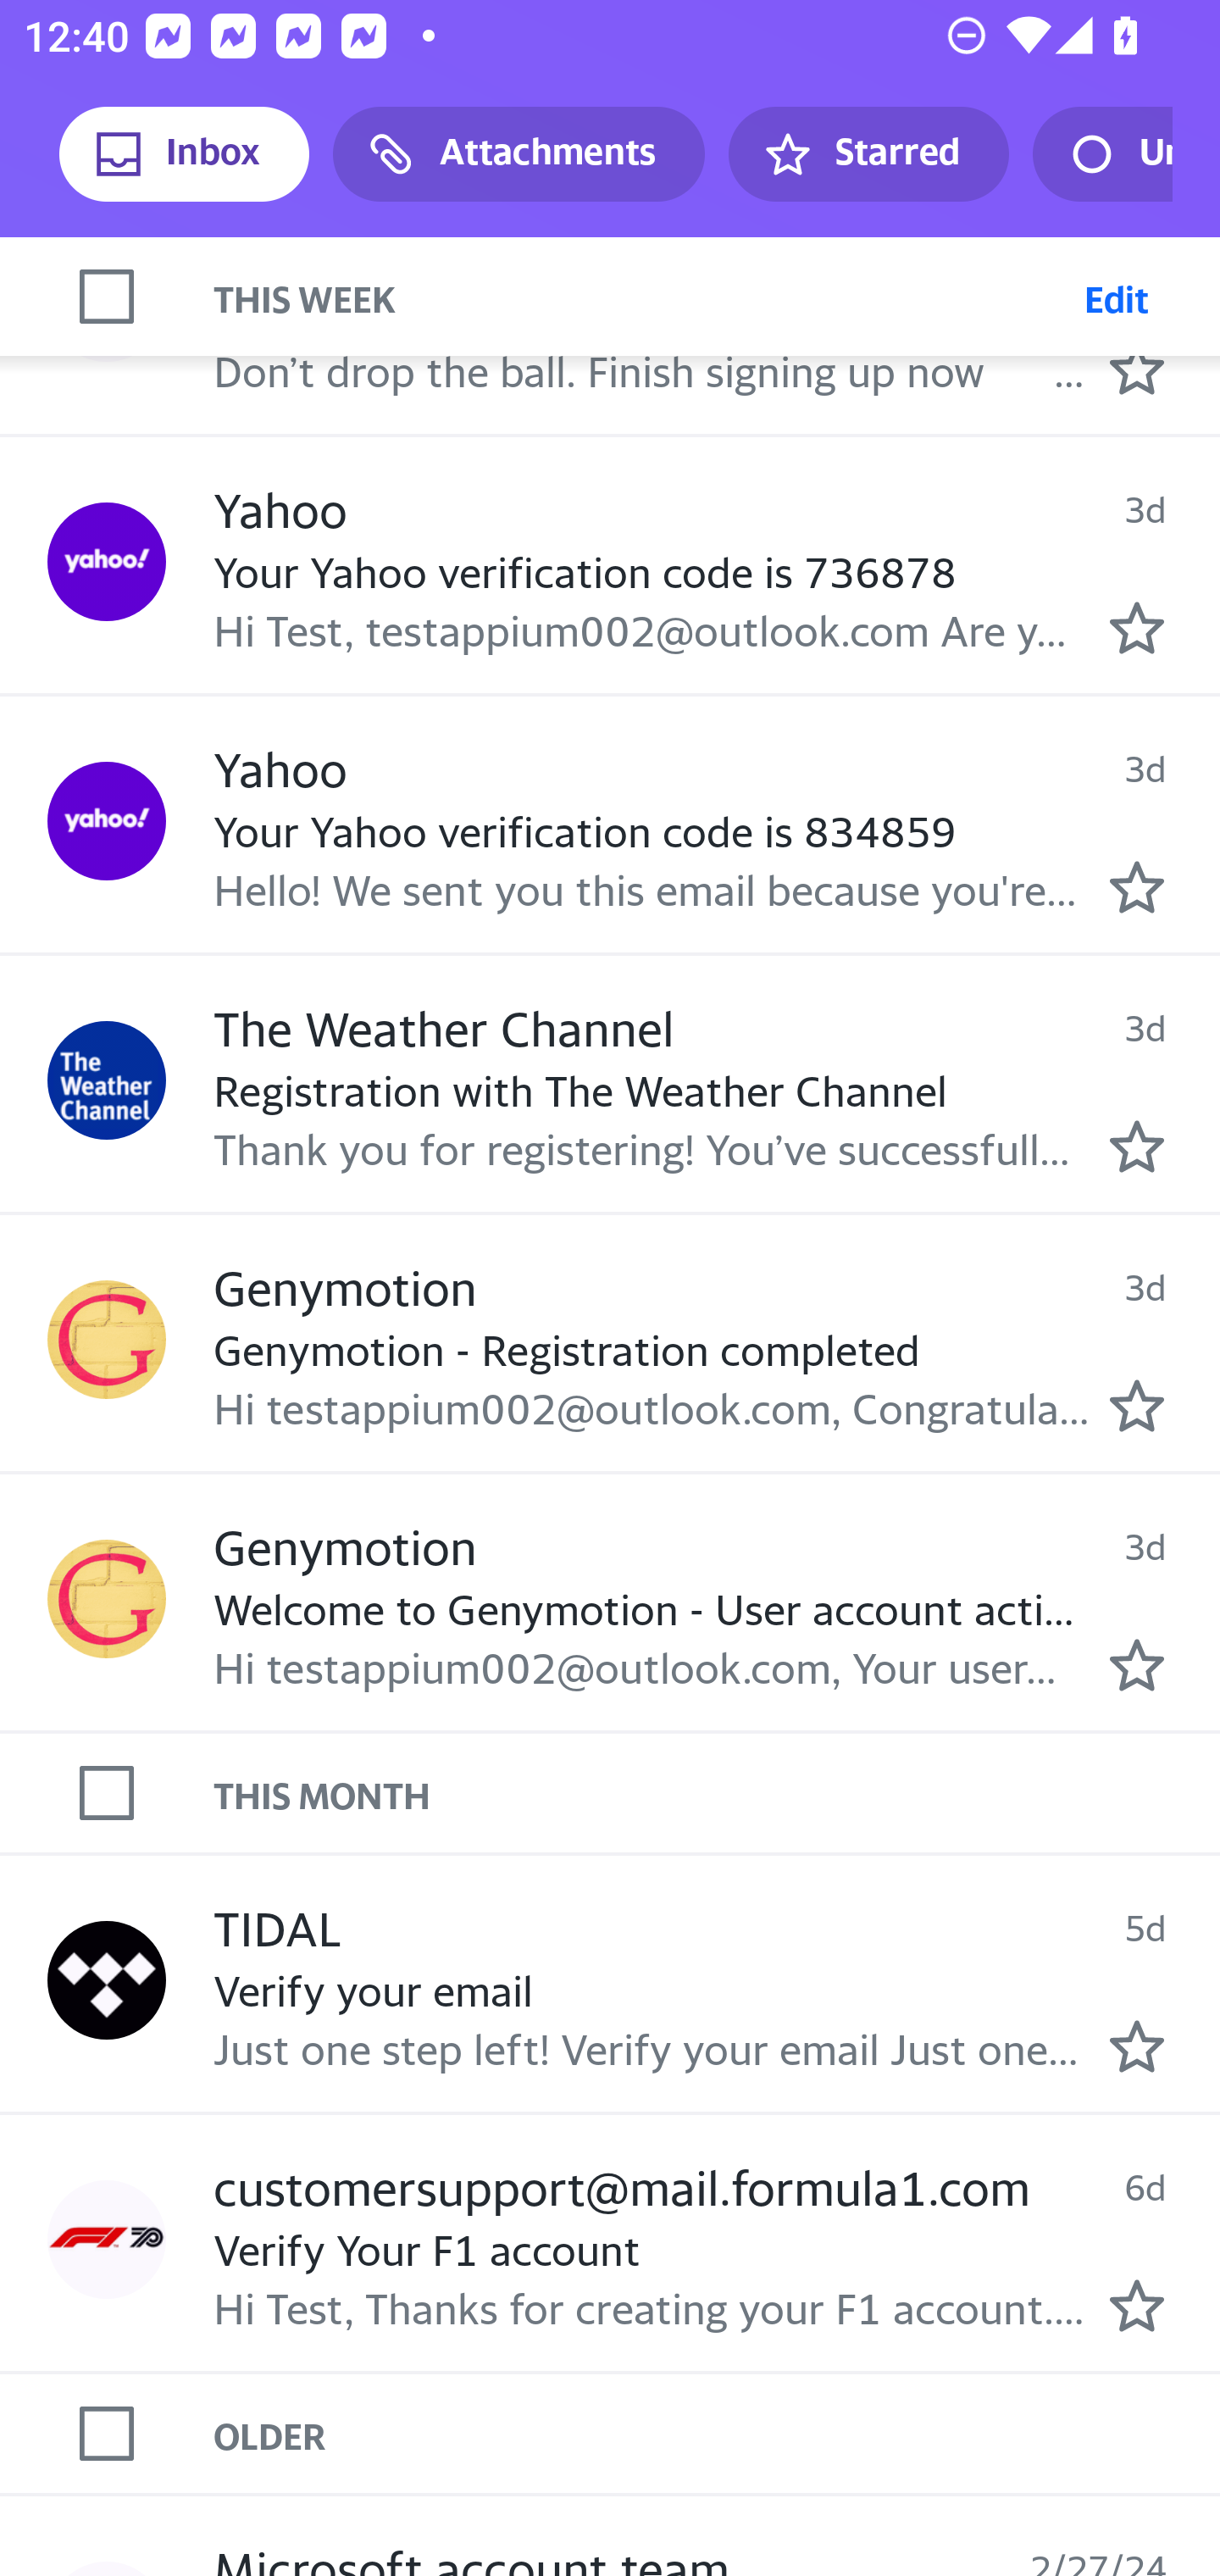 This screenshot has height=2576, width=1220. What do you see at coordinates (107, 1339) in the screenshot?
I see `Profile
Genymotion` at bounding box center [107, 1339].